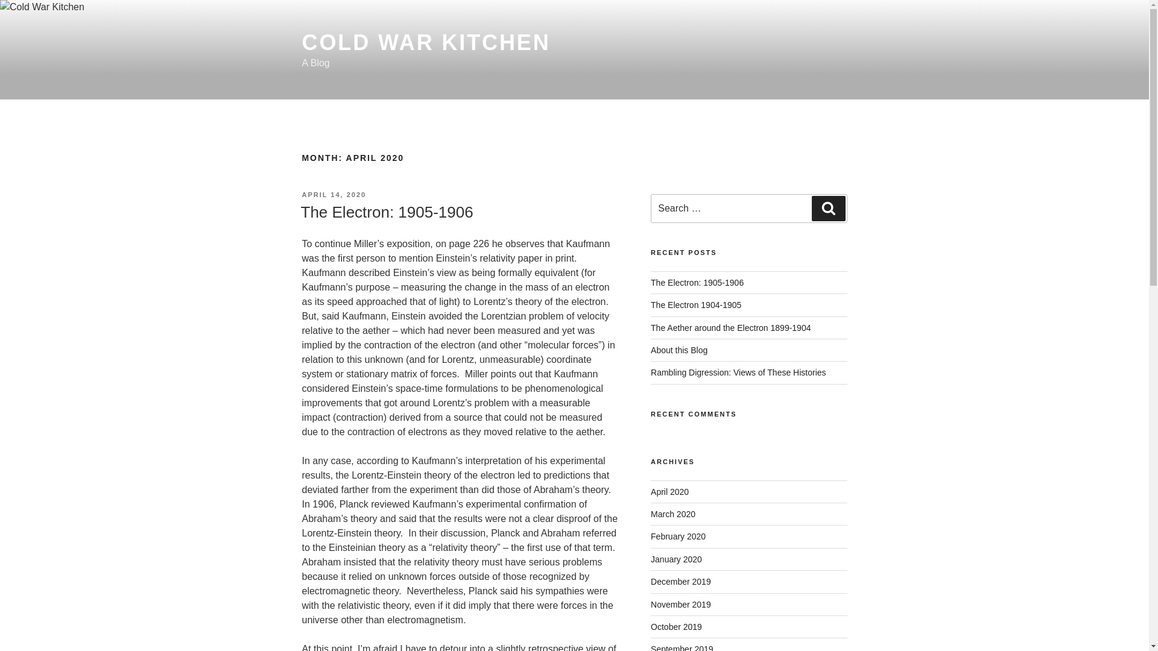 The height and width of the screenshot is (651, 1158). What do you see at coordinates (682, 647) in the screenshot?
I see `September 2019` at bounding box center [682, 647].